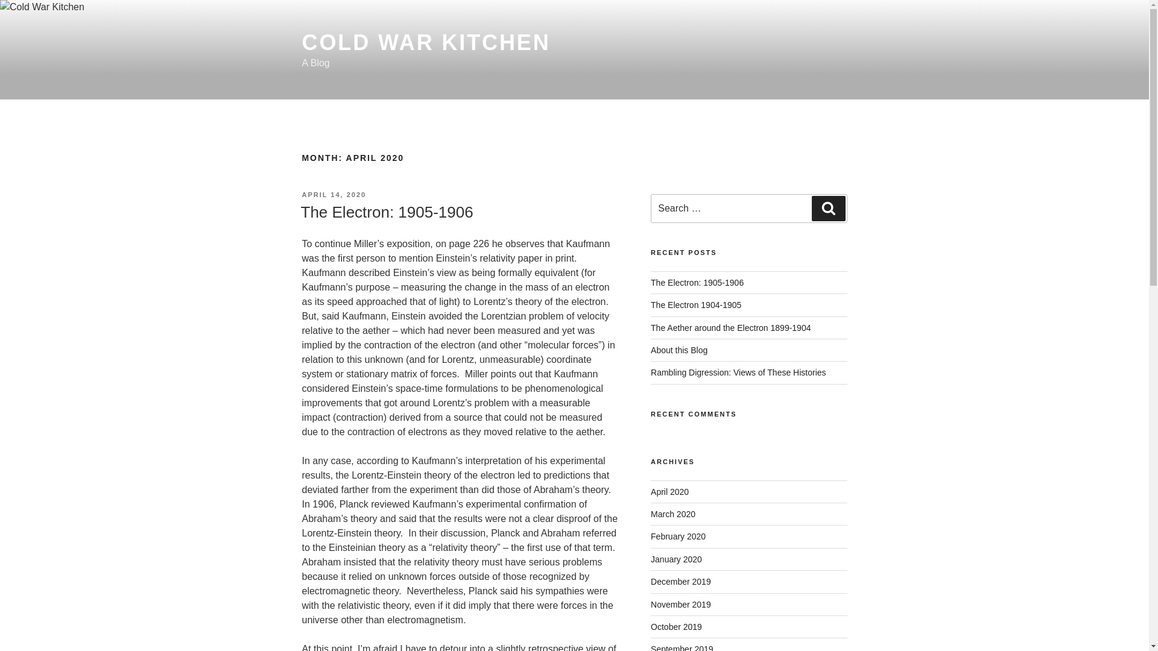 The height and width of the screenshot is (651, 1158). What do you see at coordinates (682, 647) in the screenshot?
I see `September 2019` at bounding box center [682, 647].